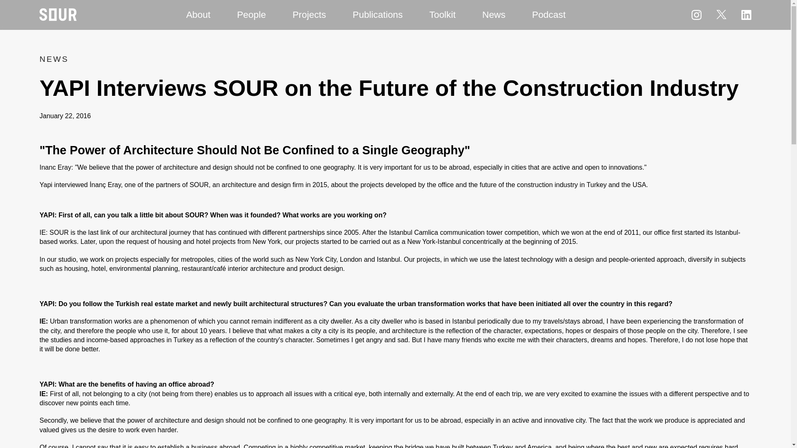  What do you see at coordinates (198, 15) in the screenshot?
I see `About` at bounding box center [198, 15].